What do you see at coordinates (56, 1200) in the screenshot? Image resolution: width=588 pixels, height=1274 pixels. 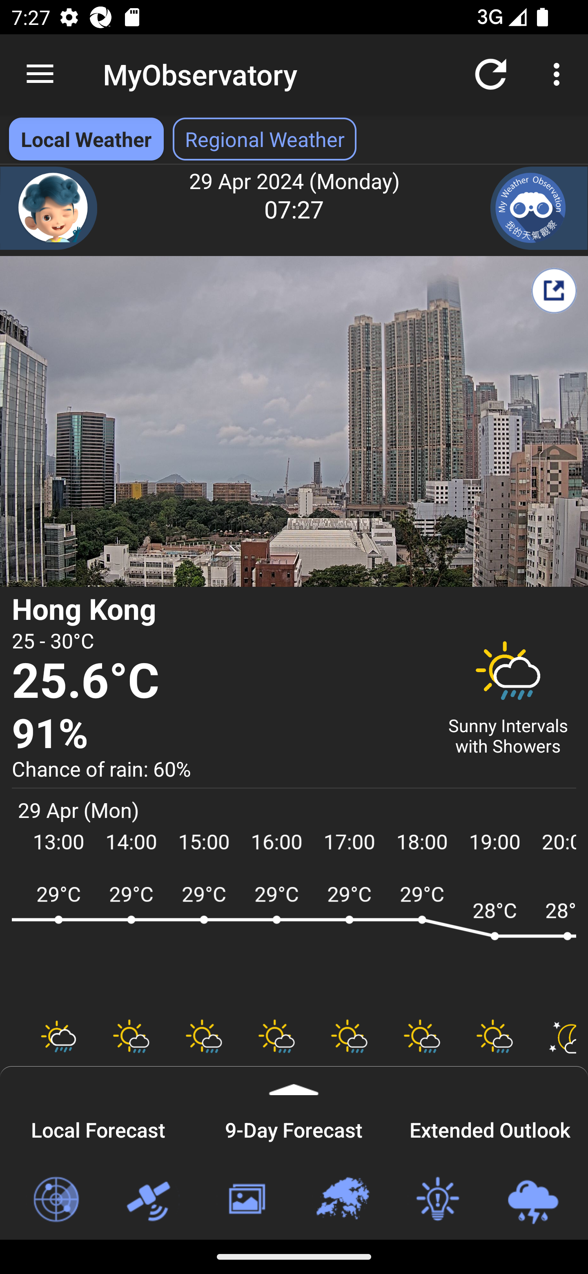 I see `Radar Images` at bounding box center [56, 1200].